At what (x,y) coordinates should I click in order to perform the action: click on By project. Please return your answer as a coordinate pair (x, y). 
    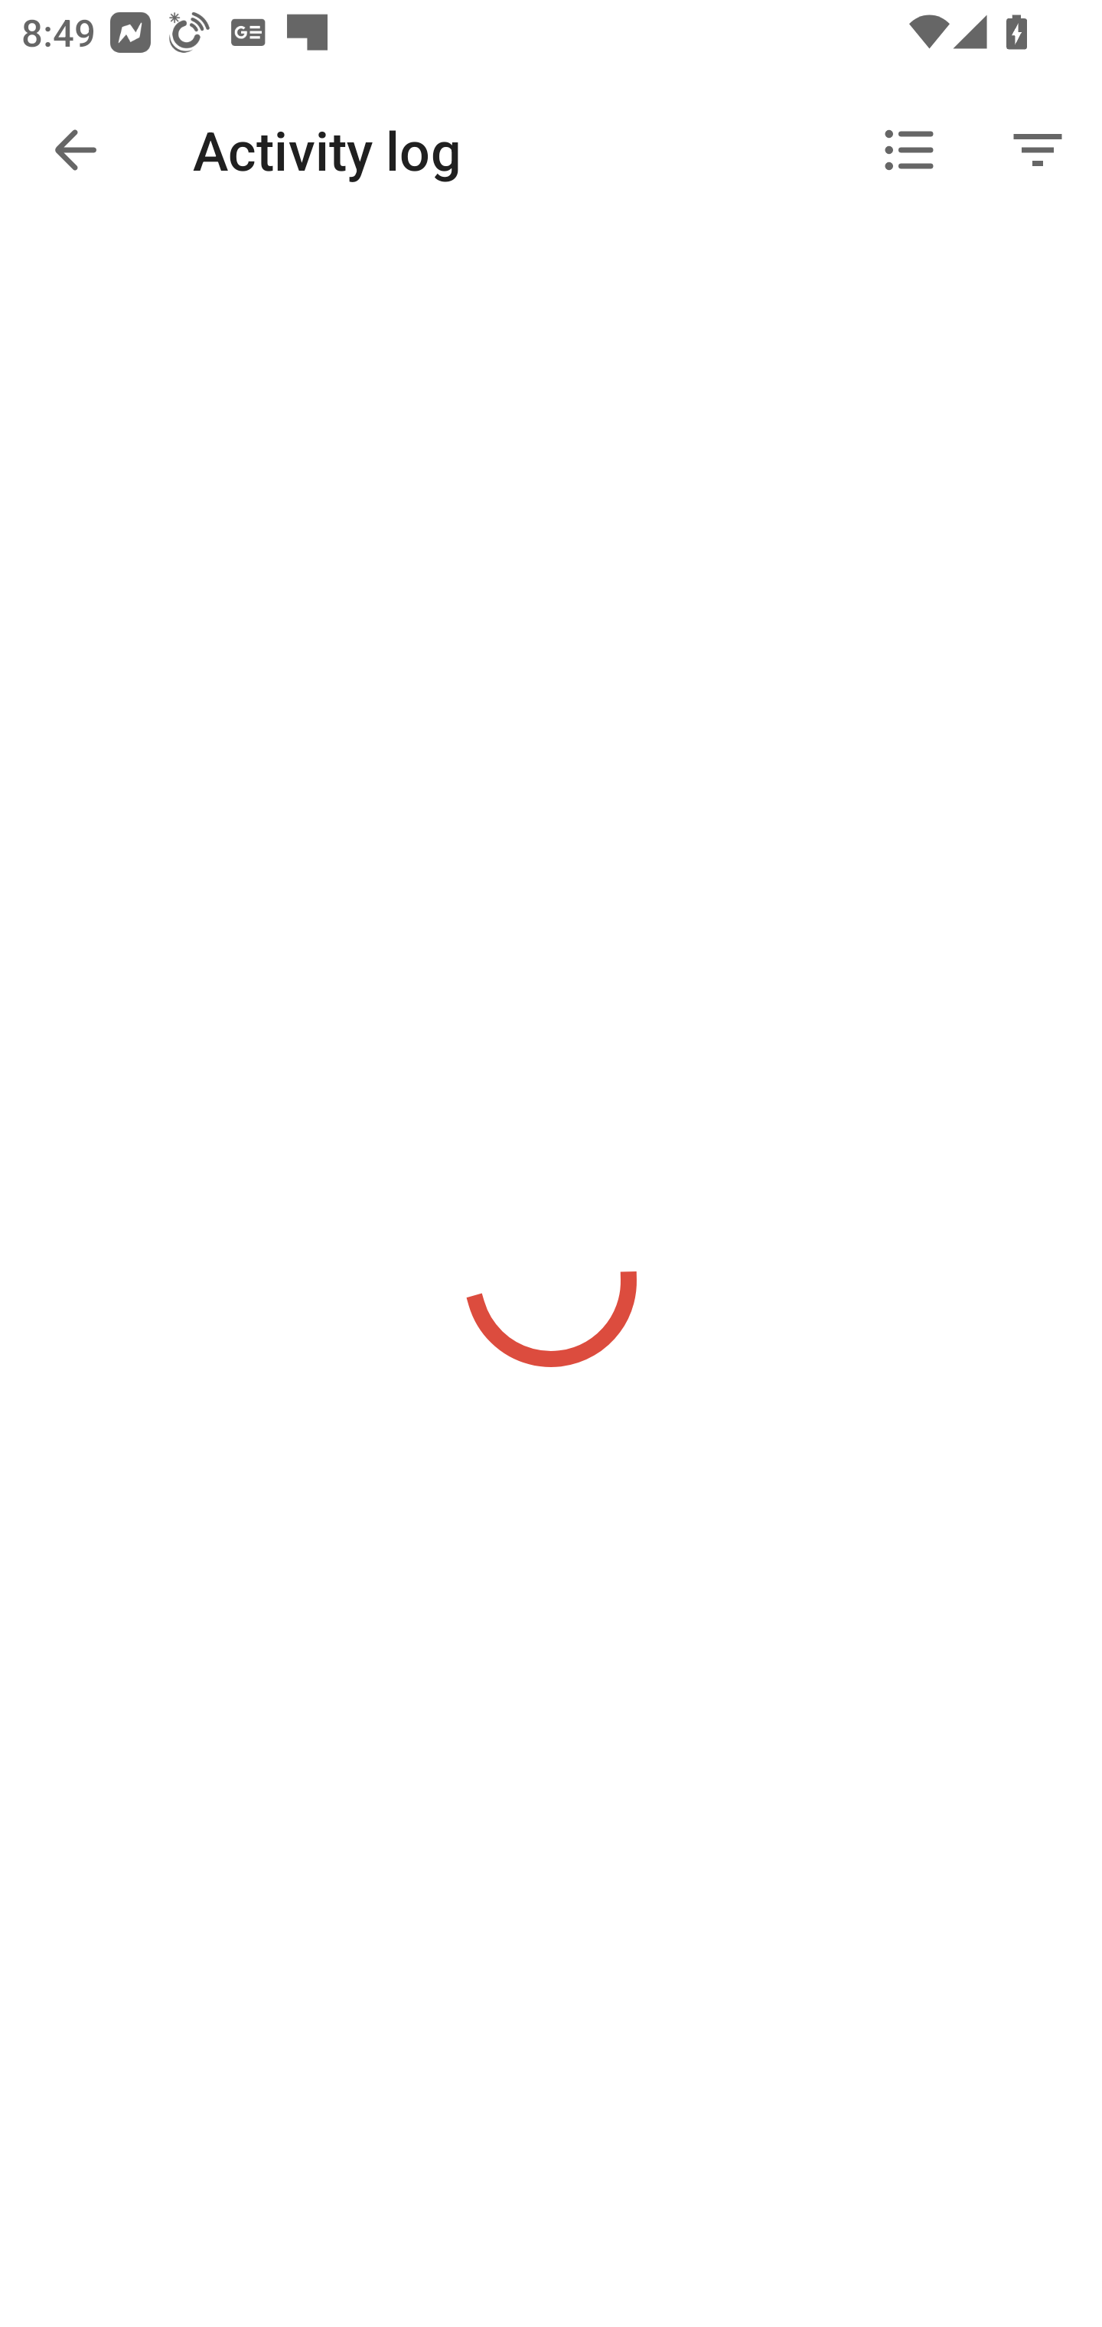
    Looking at the image, I should click on (909, 150).